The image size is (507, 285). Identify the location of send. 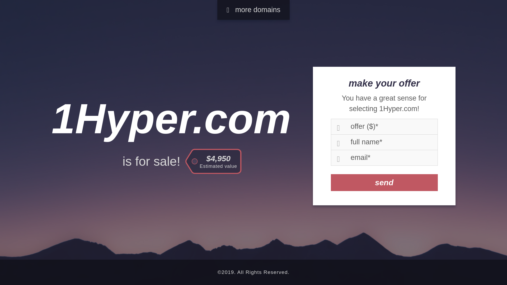
(384, 183).